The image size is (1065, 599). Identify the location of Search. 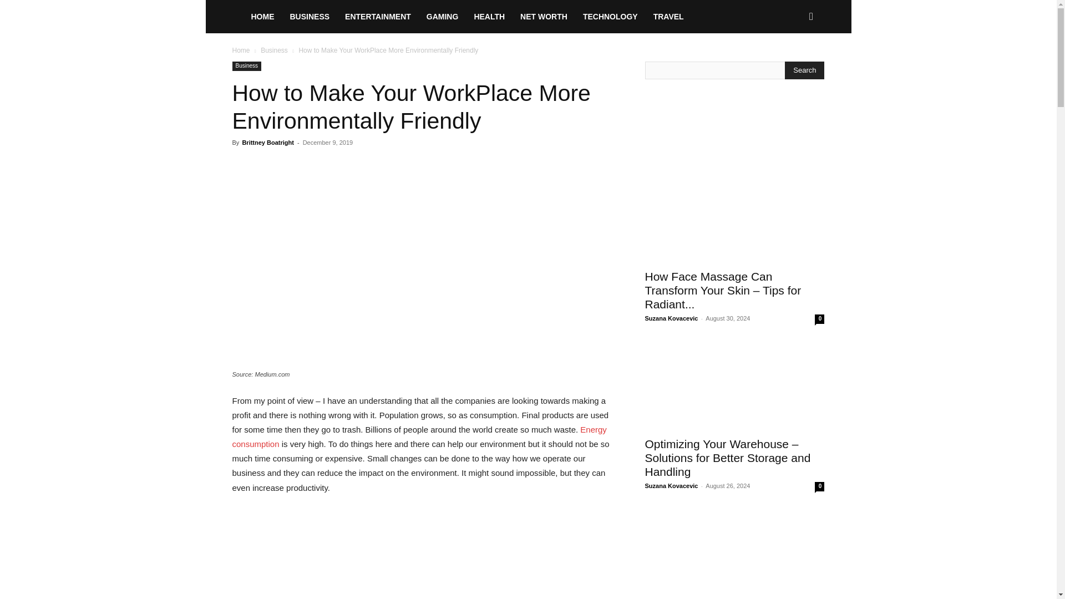
(804, 70).